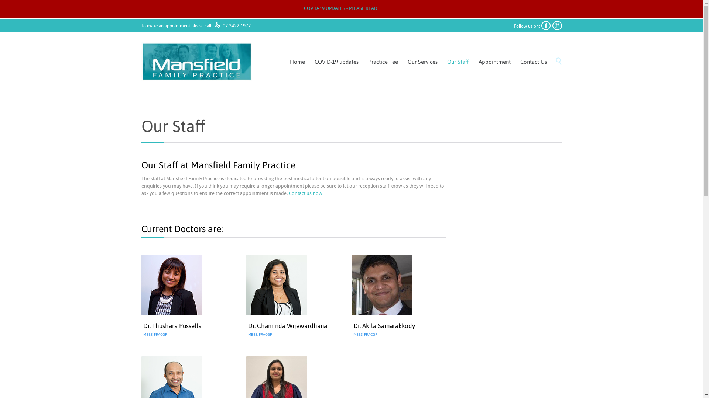 The width and height of the screenshot is (709, 398). I want to click on Practice Fee, so click(383, 62).